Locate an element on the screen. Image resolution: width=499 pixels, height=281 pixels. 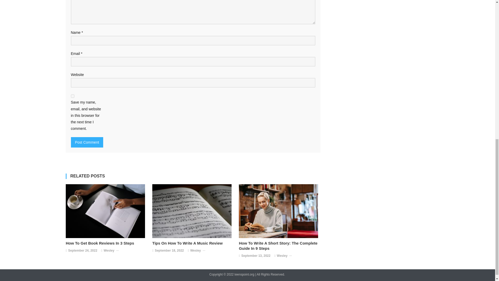
September 18, 2022 is located at coordinates (169, 251).